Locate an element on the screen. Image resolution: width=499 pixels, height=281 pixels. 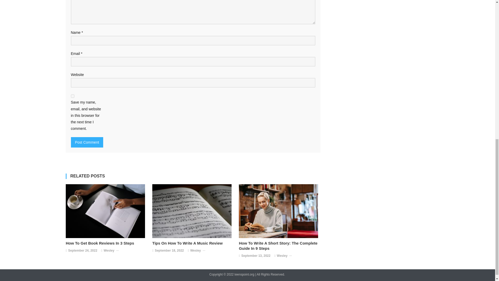
September 18, 2022 is located at coordinates (169, 251).